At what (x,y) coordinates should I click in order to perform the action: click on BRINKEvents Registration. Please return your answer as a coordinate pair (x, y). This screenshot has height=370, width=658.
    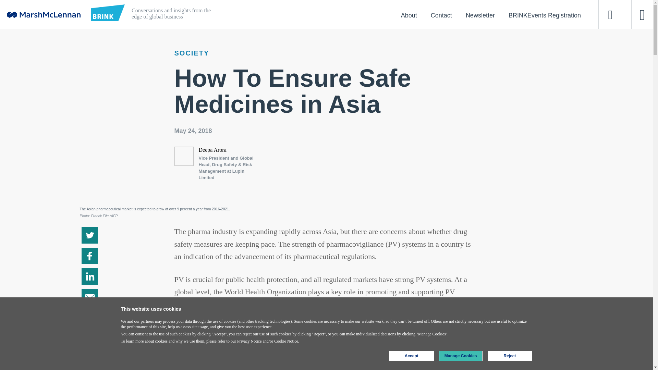
    Looking at the image, I should click on (544, 15).